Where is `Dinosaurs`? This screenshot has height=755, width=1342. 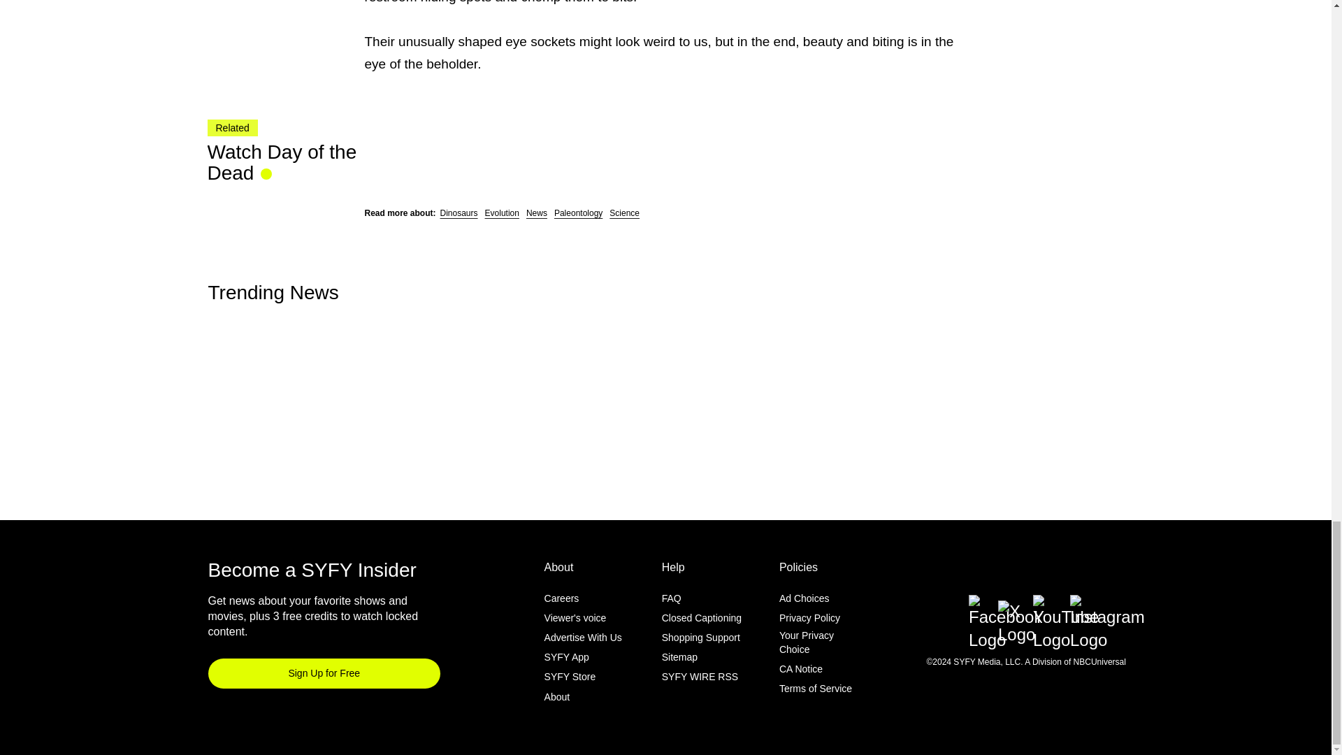
Dinosaurs is located at coordinates (459, 213).